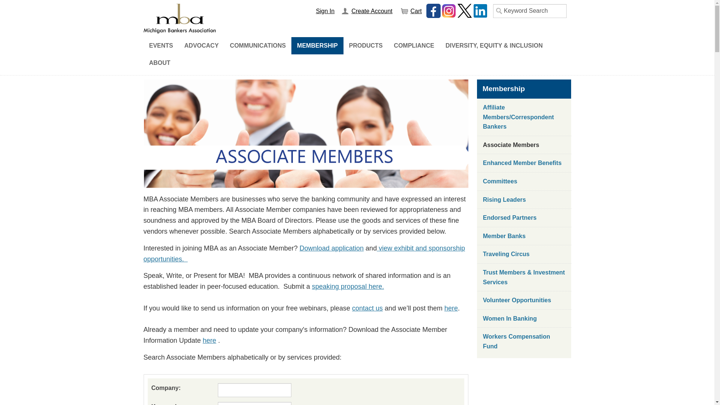  Describe the element at coordinates (331, 248) in the screenshot. I see `Download application` at that location.